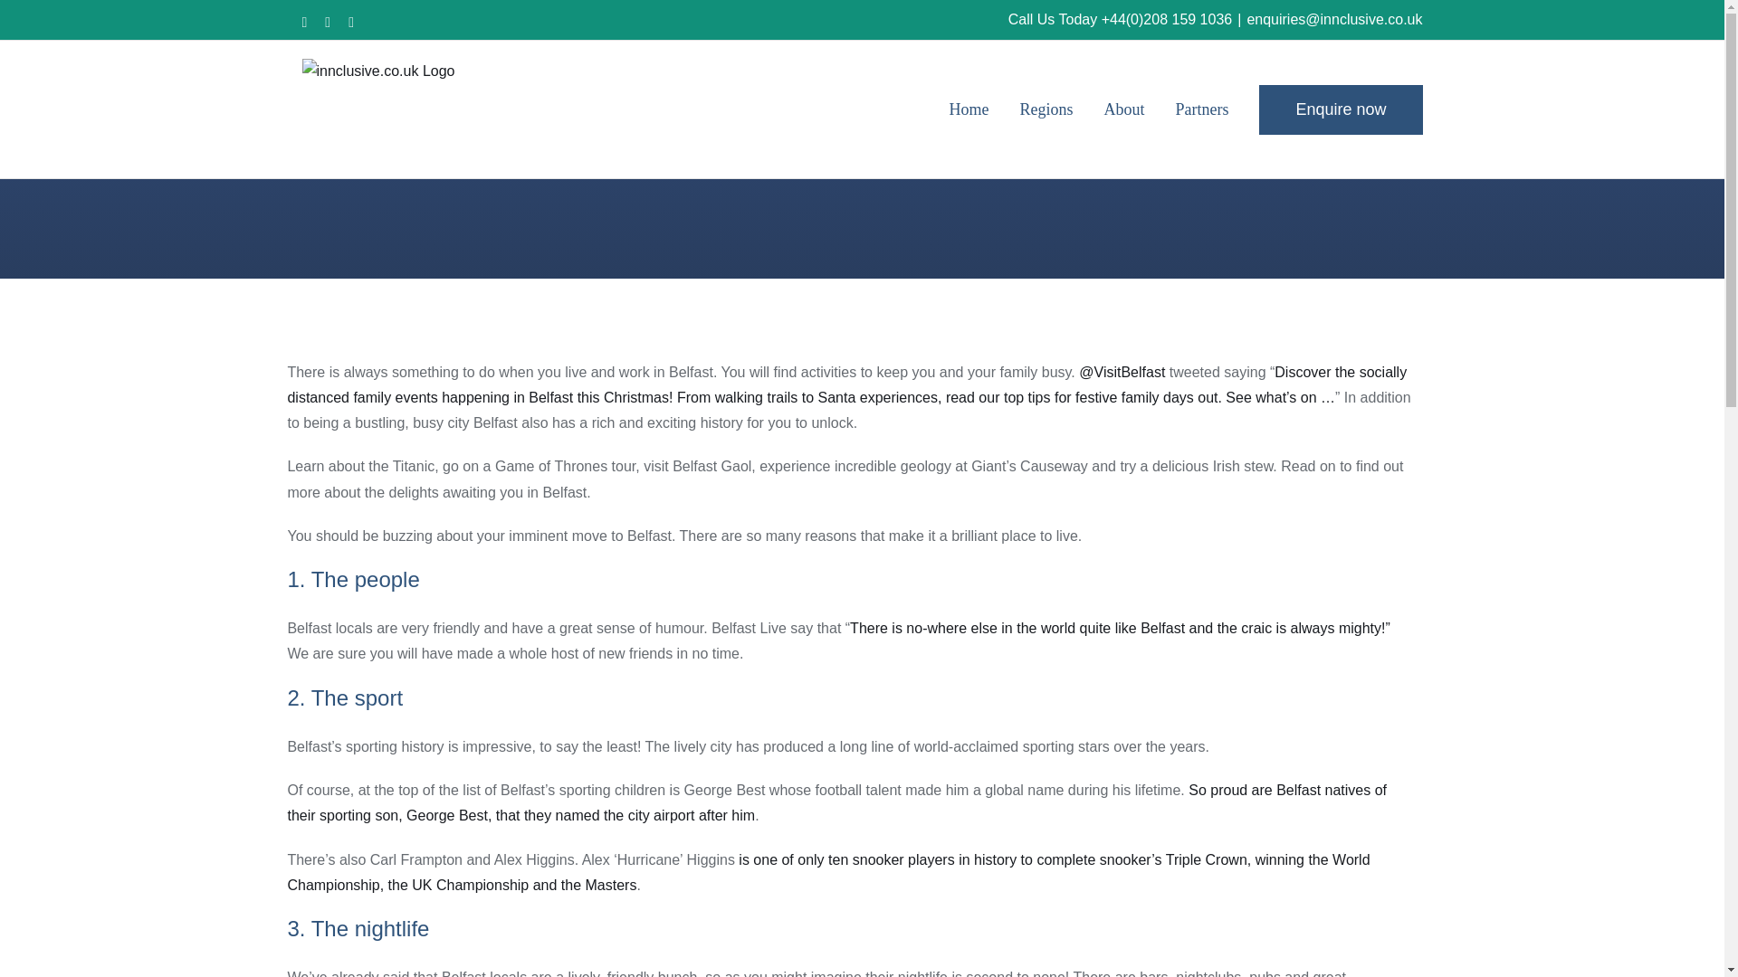 This screenshot has height=977, width=1738. I want to click on LinkedIn, so click(351, 23).